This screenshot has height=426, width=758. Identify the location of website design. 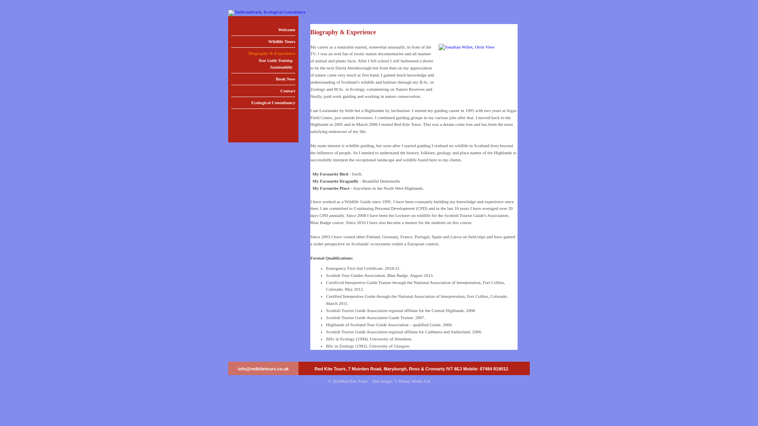
(415, 381).